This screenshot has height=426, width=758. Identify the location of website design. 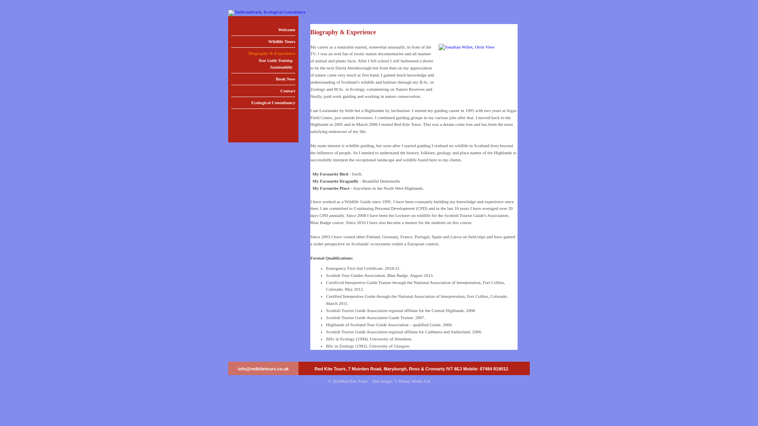
(415, 381).